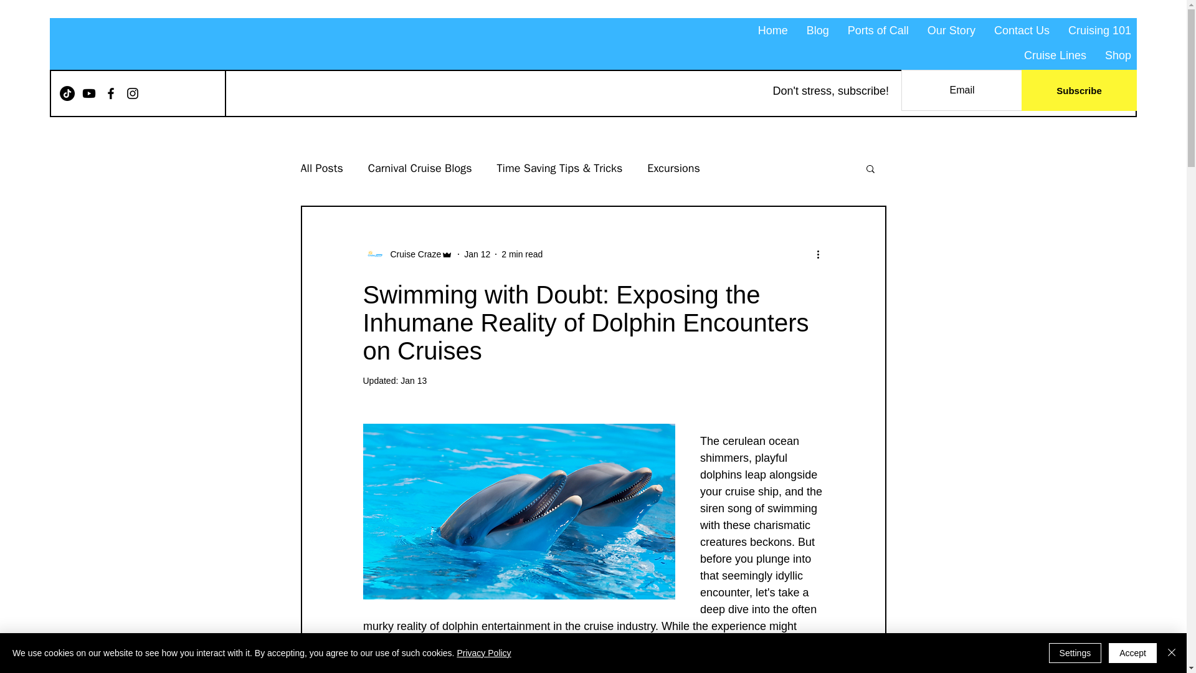  Describe the element at coordinates (321, 168) in the screenshot. I see `All Posts` at that location.